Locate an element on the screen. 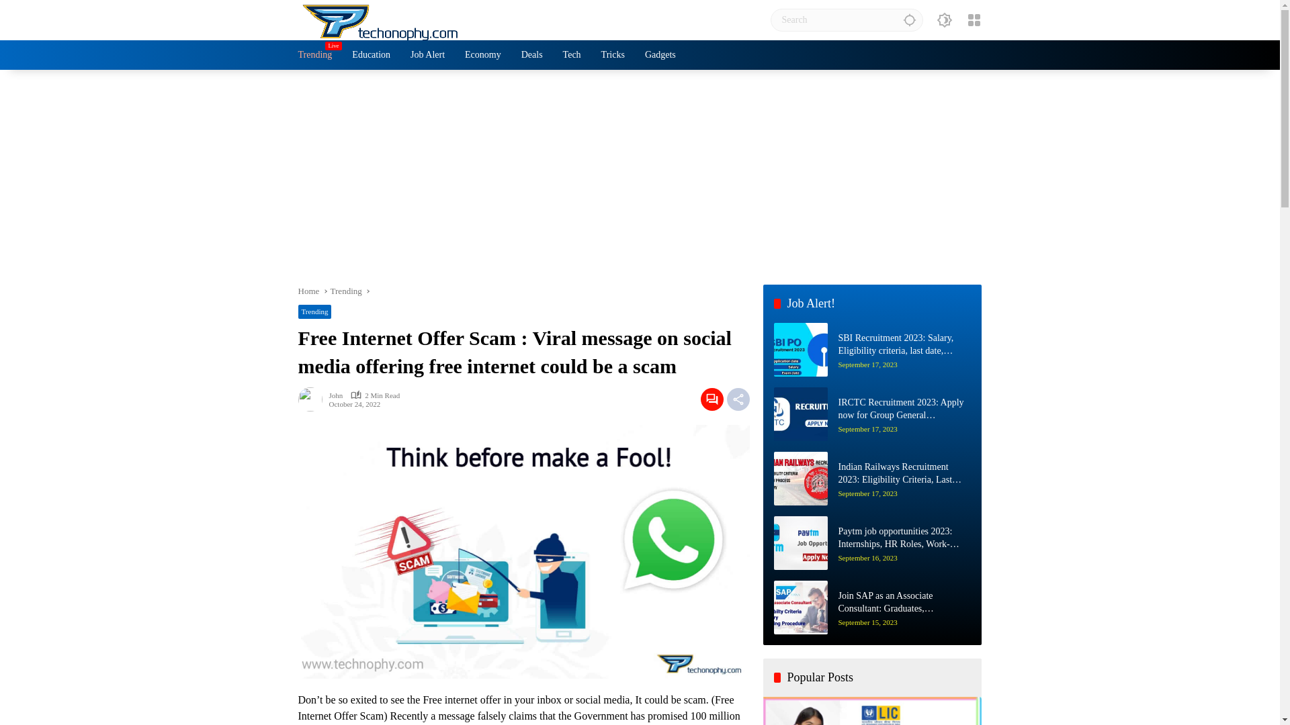 The height and width of the screenshot is (725, 1290). Trending is located at coordinates (315, 55).